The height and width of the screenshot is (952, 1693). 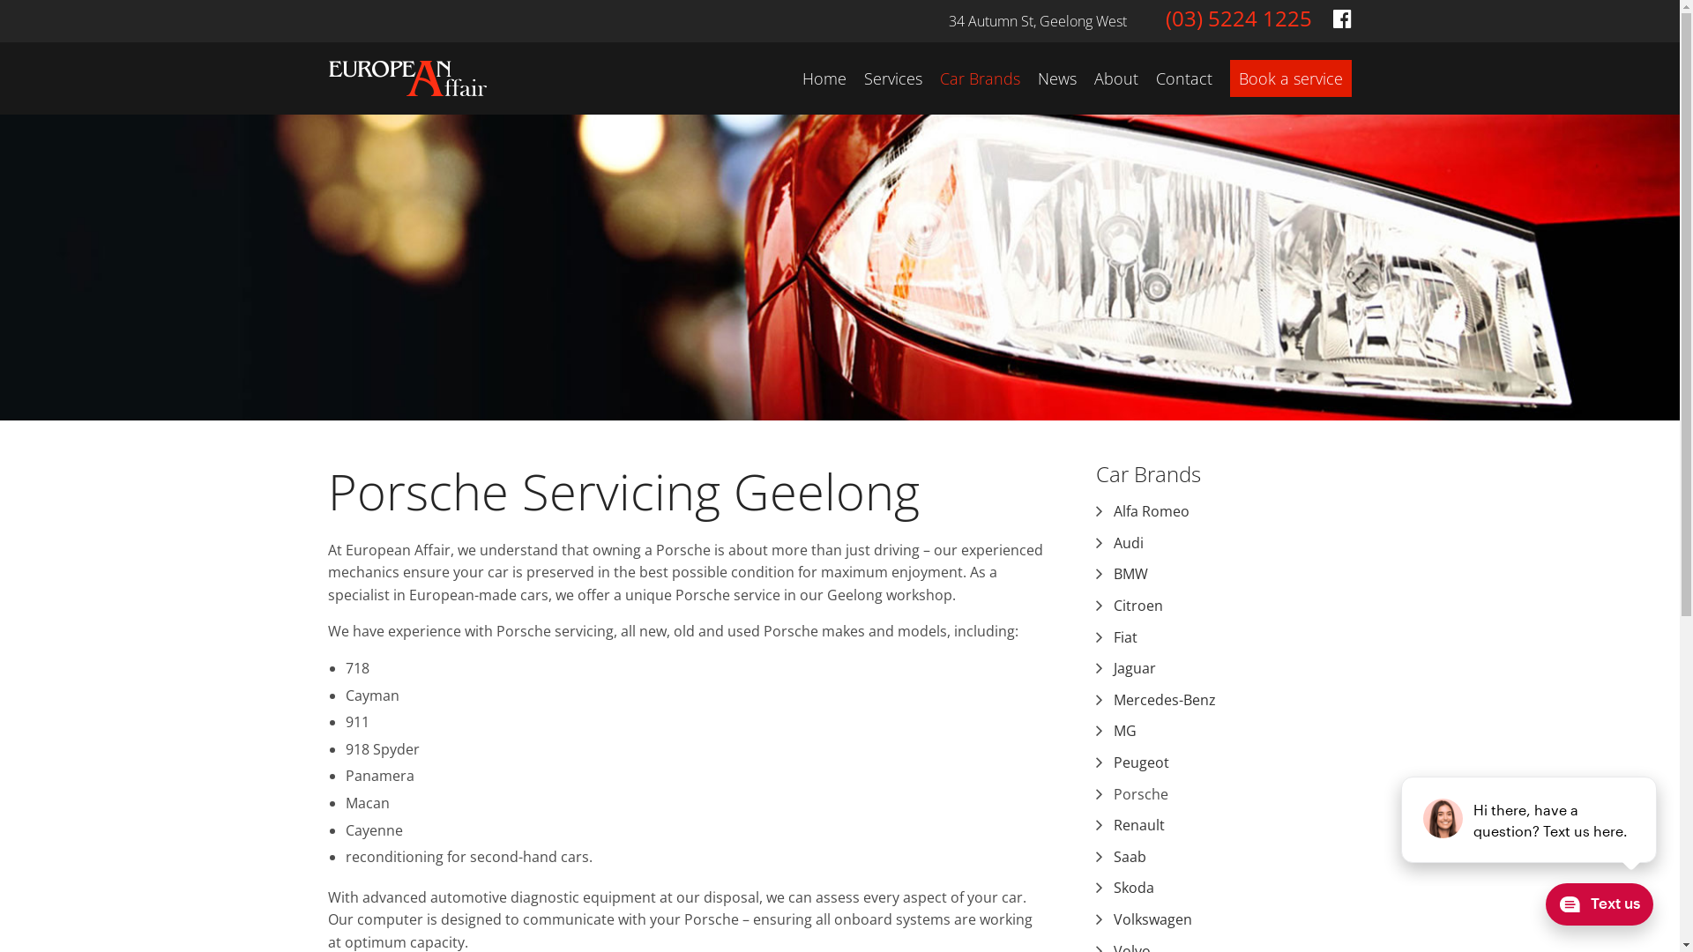 I want to click on podium webchat widget prompt, so click(x=1530, y=820).